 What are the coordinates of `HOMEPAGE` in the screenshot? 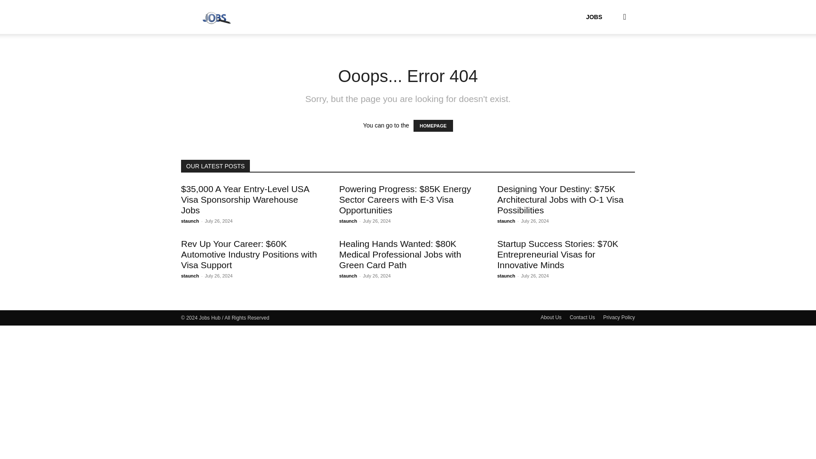 It's located at (433, 125).